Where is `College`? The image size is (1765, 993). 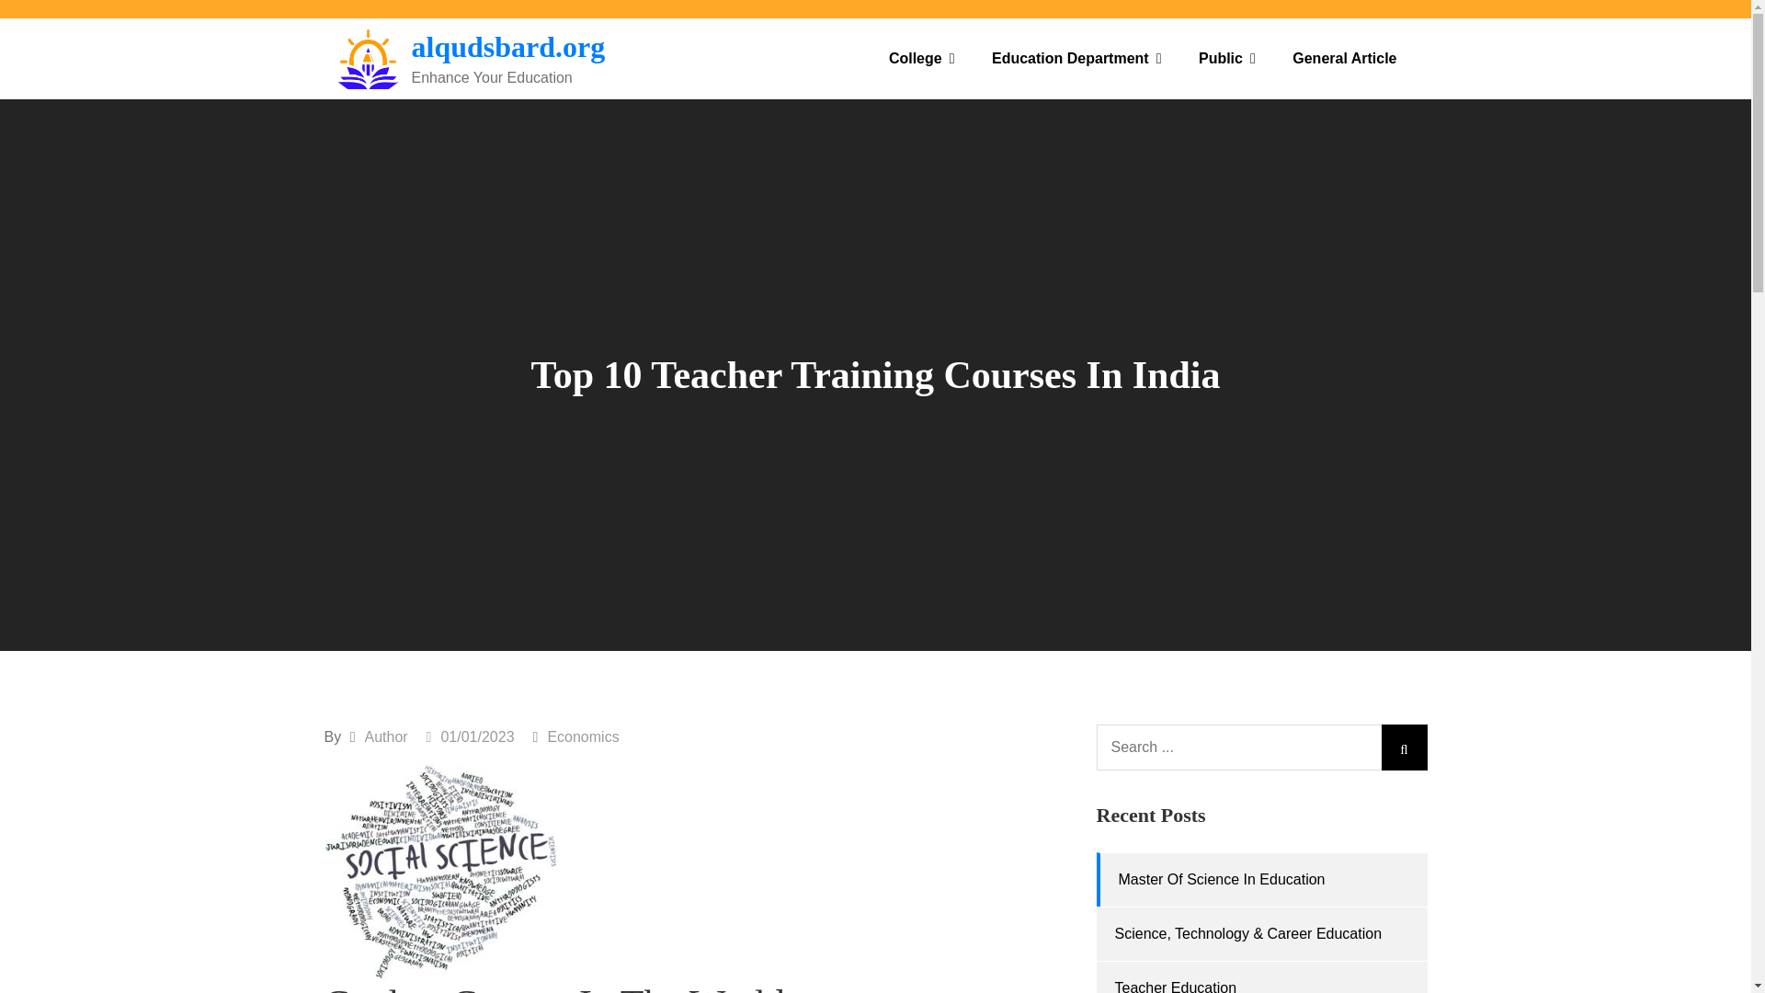
College is located at coordinates (921, 59).